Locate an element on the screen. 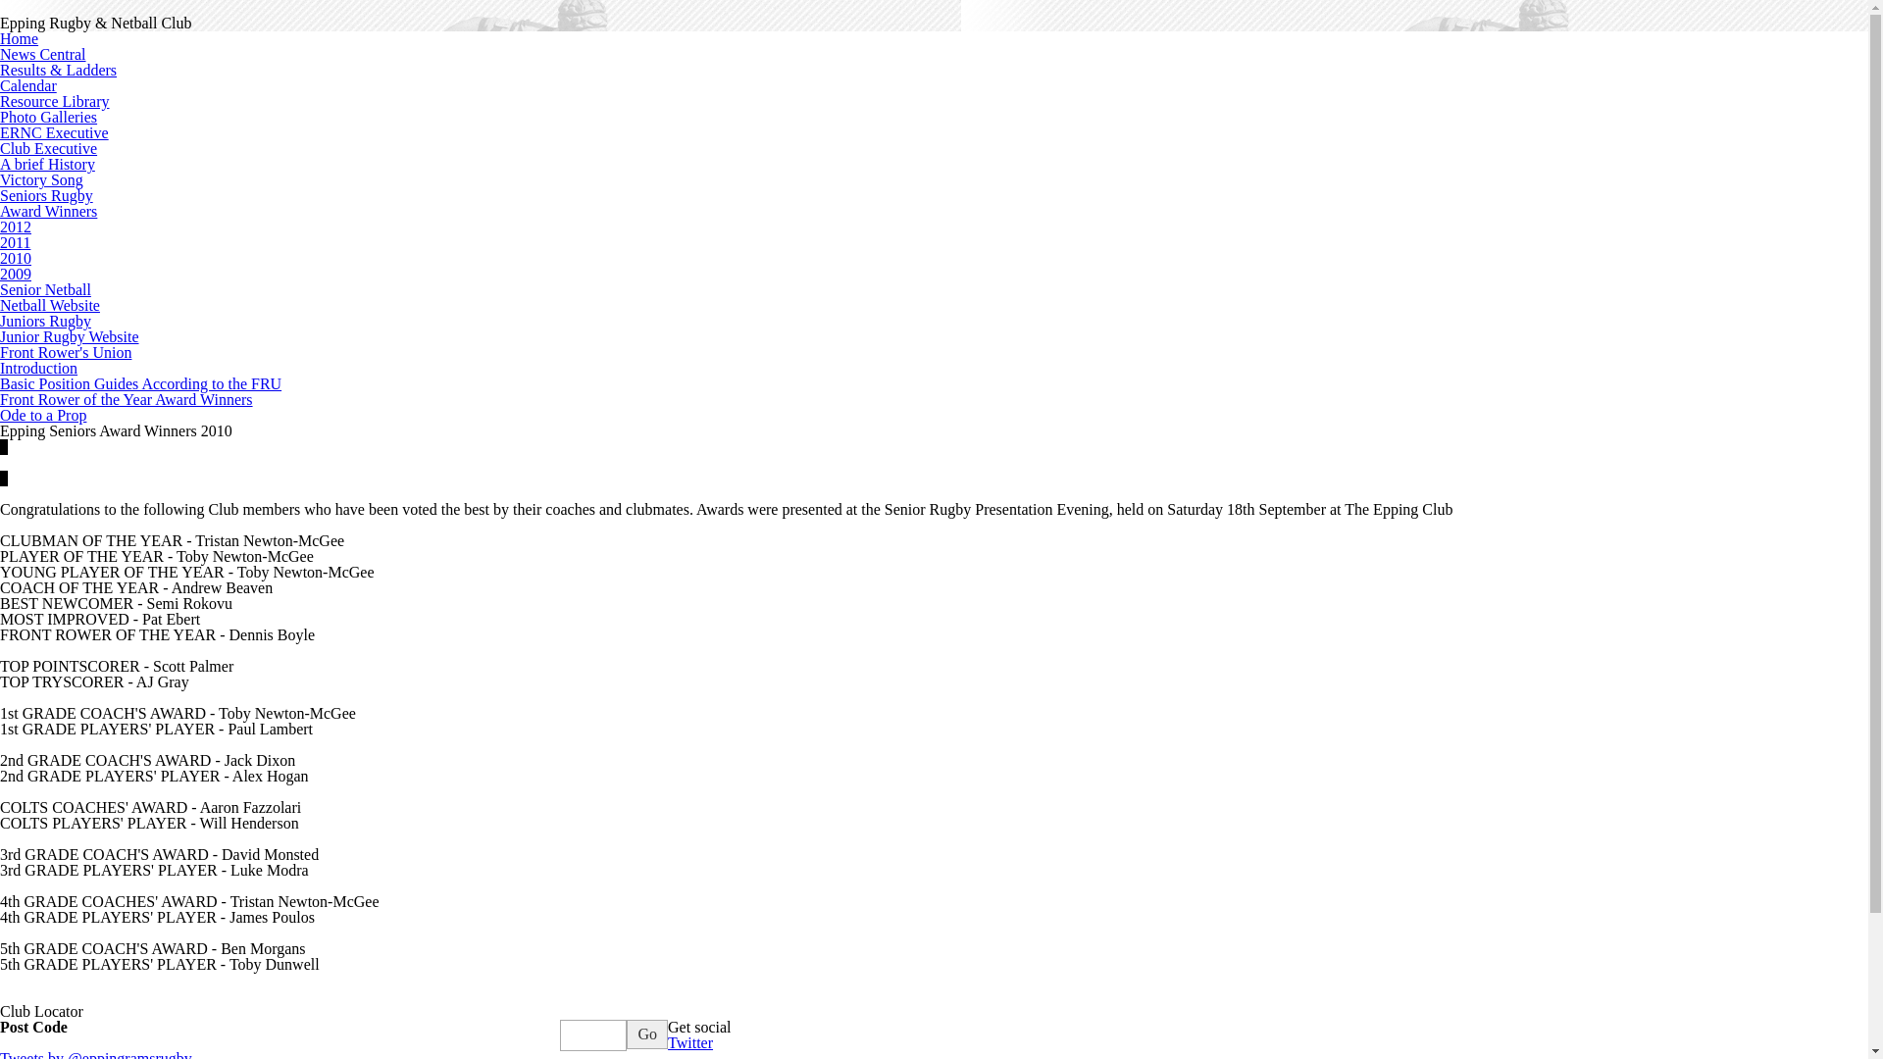  Victory Song is located at coordinates (41, 180).